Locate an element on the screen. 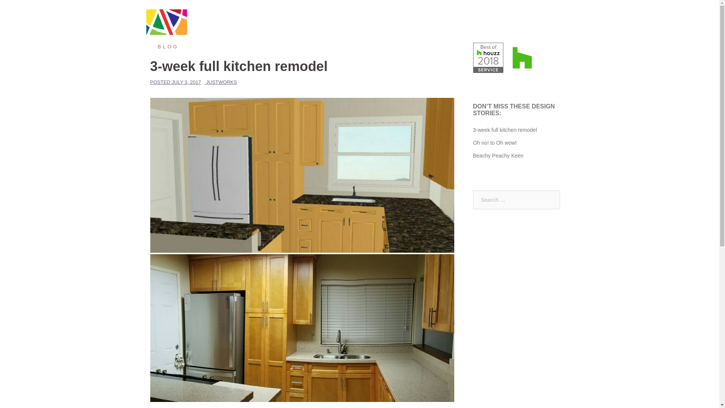 This screenshot has height=408, width=725. JULY 3, 2017 is located at coordinates (187, 82).